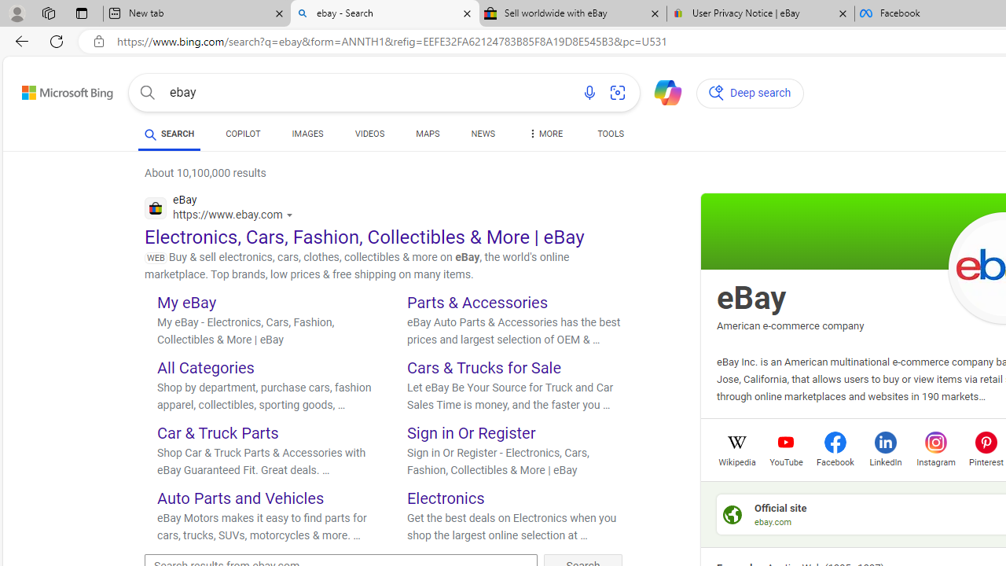  What do you see at coordinates (240, 497) in the screenshot?
I see `Auto Parts and Vehicles` at bounding box center [240, 497].